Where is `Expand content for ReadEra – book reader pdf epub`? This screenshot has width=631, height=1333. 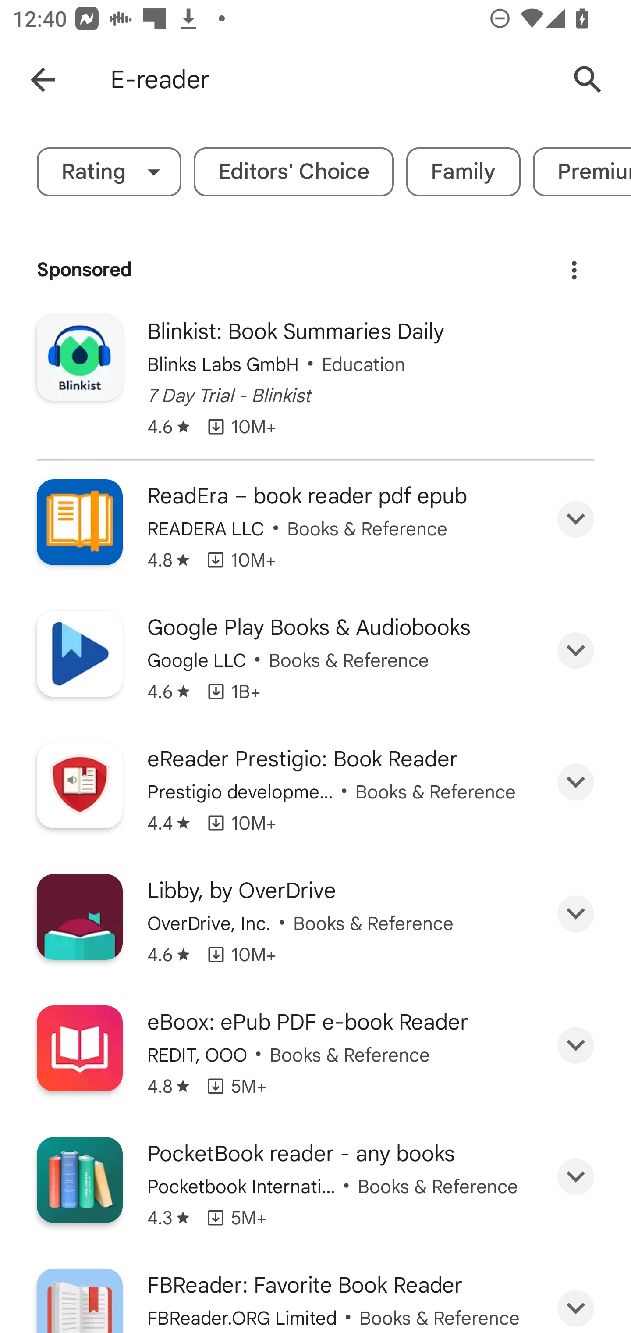 Expand content for ReadEra – book reader pdf epub is located at coordinates (576, 519).